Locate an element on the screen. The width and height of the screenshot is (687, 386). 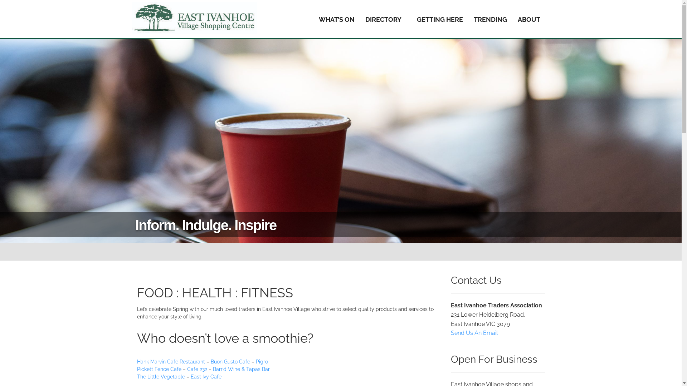
Send Us An Email is located at coordinates (474, 333).